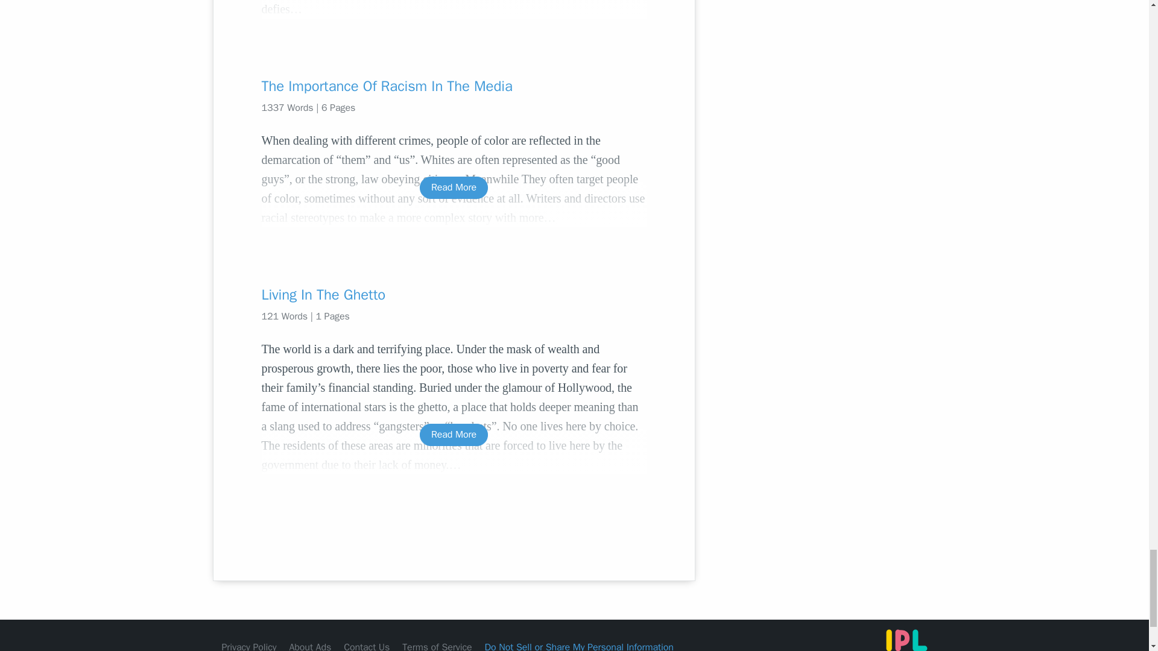 The width and height of the screenshot is (1158, 651). Describe the element at coordinates (310, 646) in the screenshot. I see `About Ads` at that location.